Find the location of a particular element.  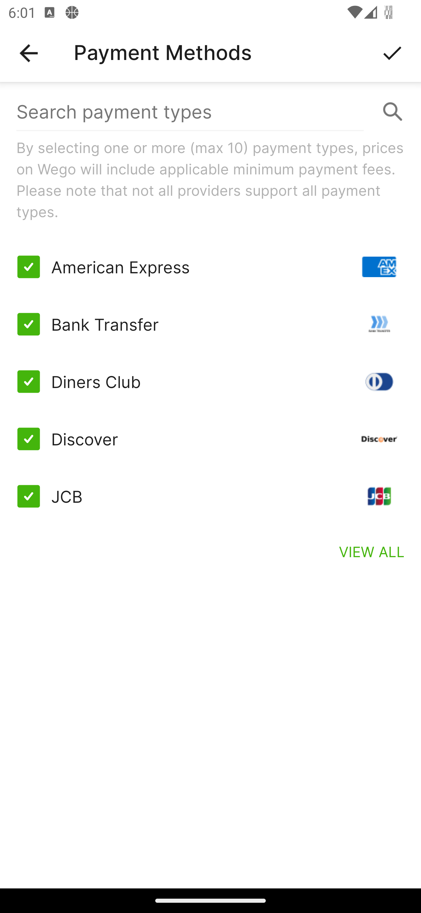

Bank Transfer is located at coordinates (210, 324).